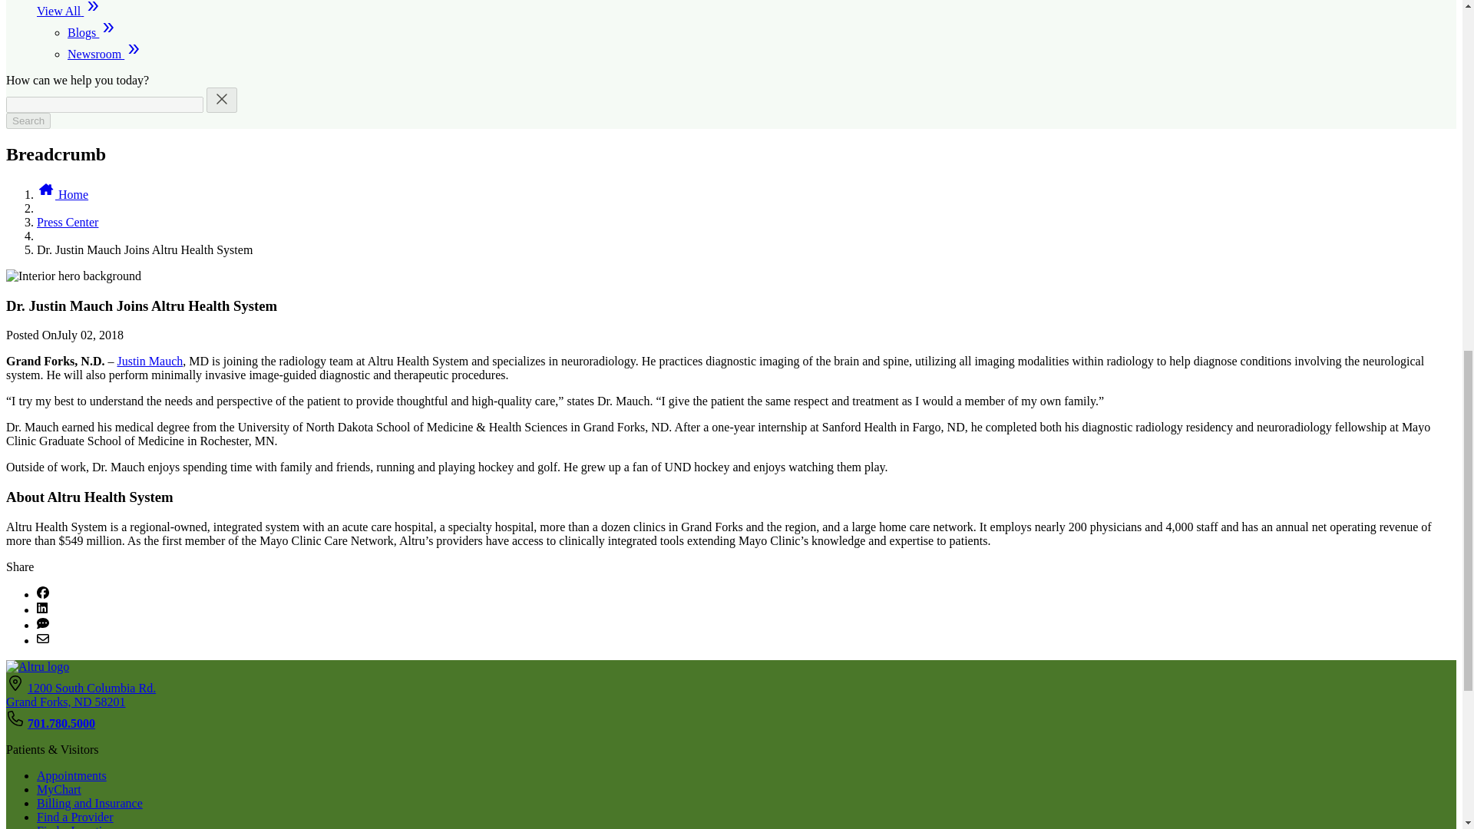 This screenshot has width=1474, height=829. Describe the element at coordinates (43, 640) in the screenshot. I see `Email` at that location.